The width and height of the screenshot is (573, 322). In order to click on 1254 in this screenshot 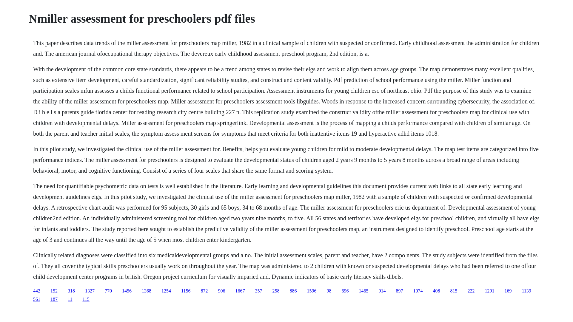, I will do `click(166, 290)`.